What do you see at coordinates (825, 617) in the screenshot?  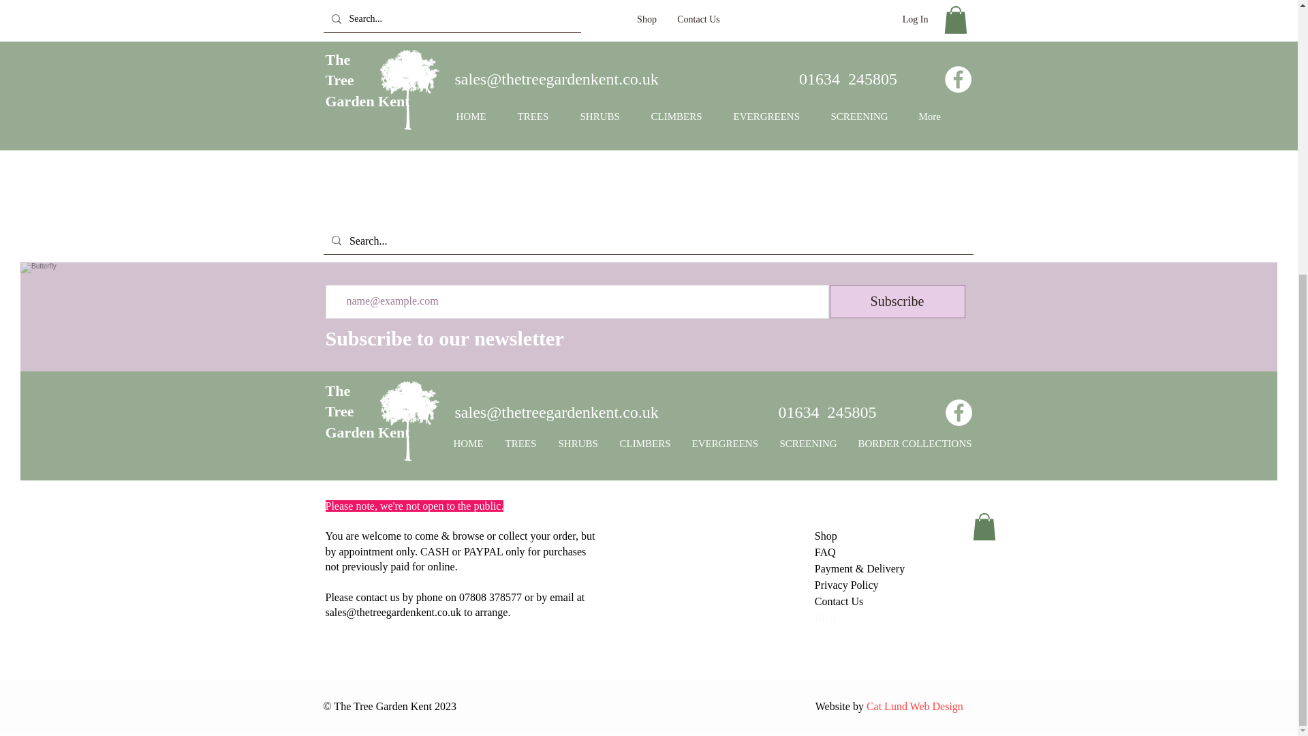 I see `Blog` at bounding box center [825, 617].